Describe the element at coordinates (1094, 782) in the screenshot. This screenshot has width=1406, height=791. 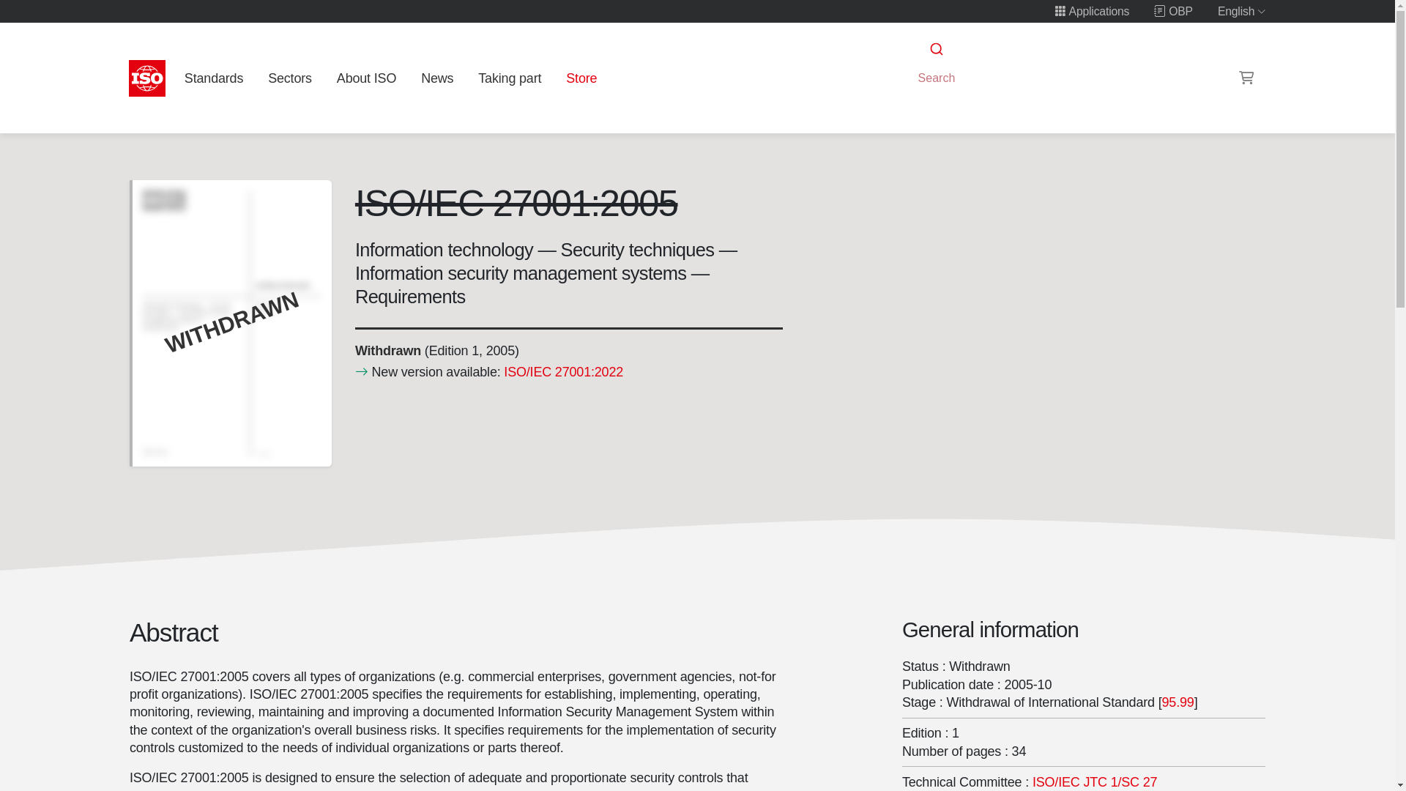
I see `Information security, cybersecurity and privacy protection` at that location.